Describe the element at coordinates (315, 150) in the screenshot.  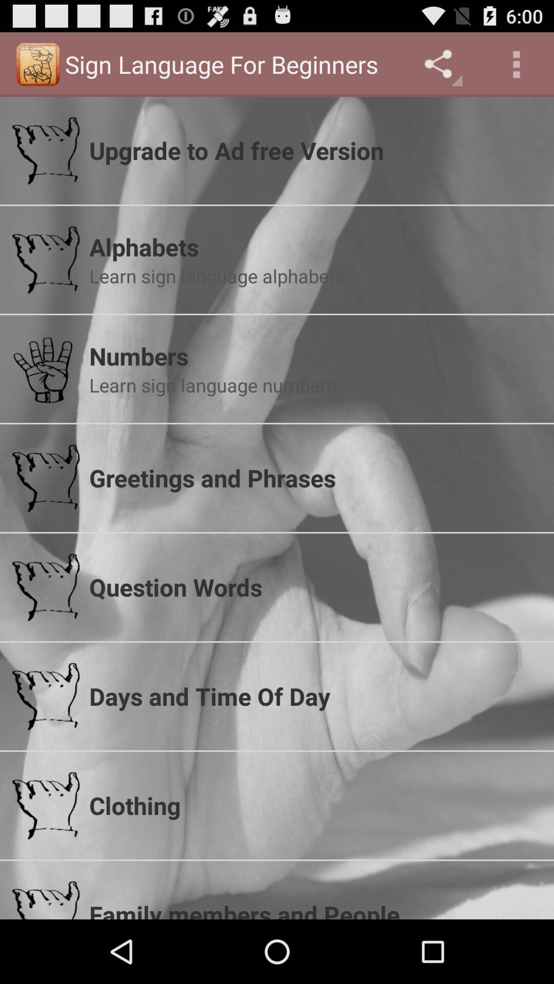
I see `tap item above alphabets app` at that location.